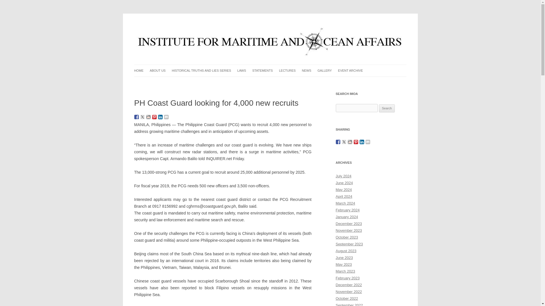 Image resolution: width=545 pixels, height=306 pixels. Describe the element at coordinates (148, 117) in the screenshot. I see `Share on Reddit` at that location.